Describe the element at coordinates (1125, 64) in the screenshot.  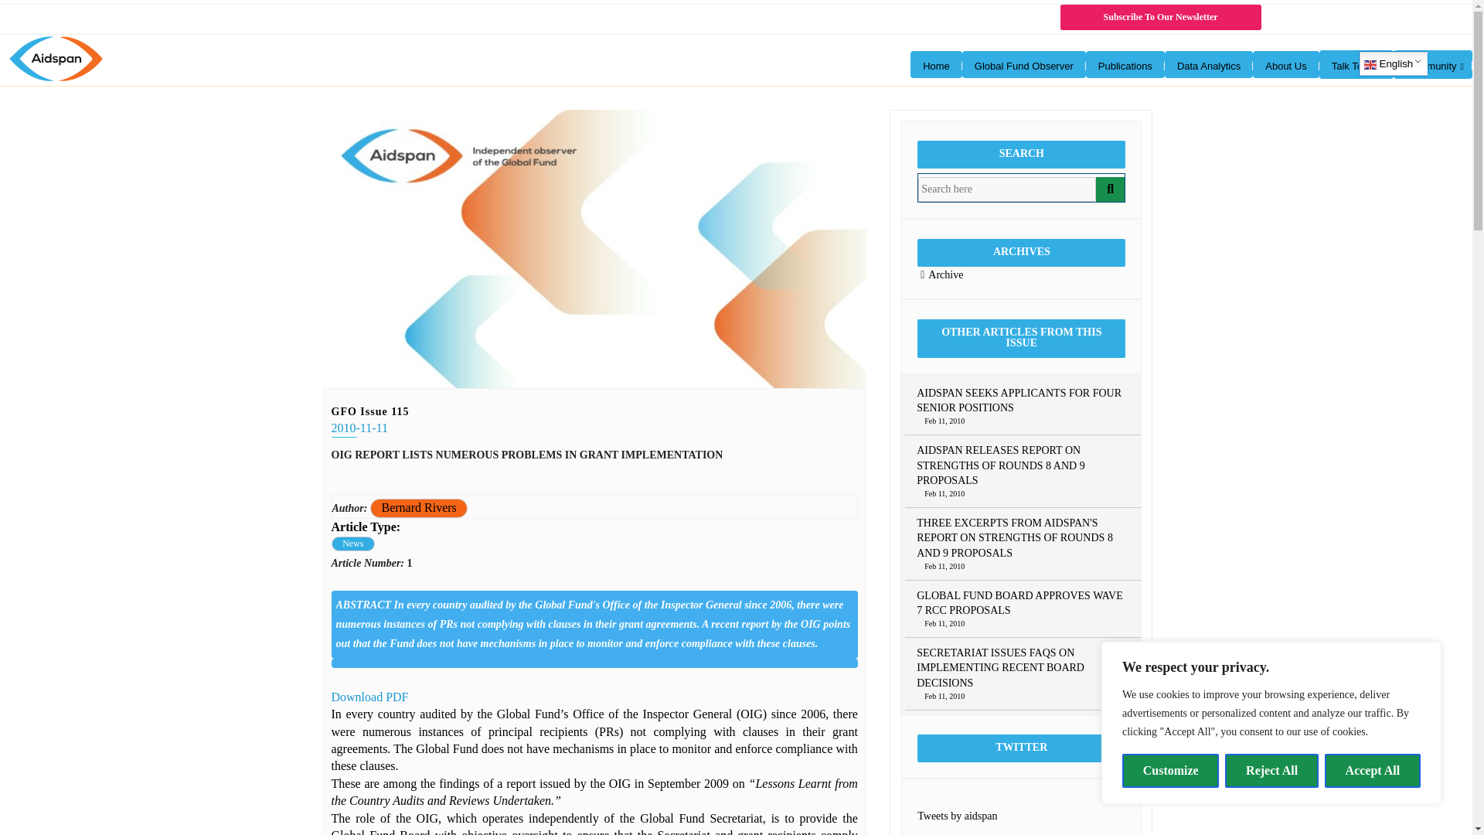
I see `Publications` at that location.